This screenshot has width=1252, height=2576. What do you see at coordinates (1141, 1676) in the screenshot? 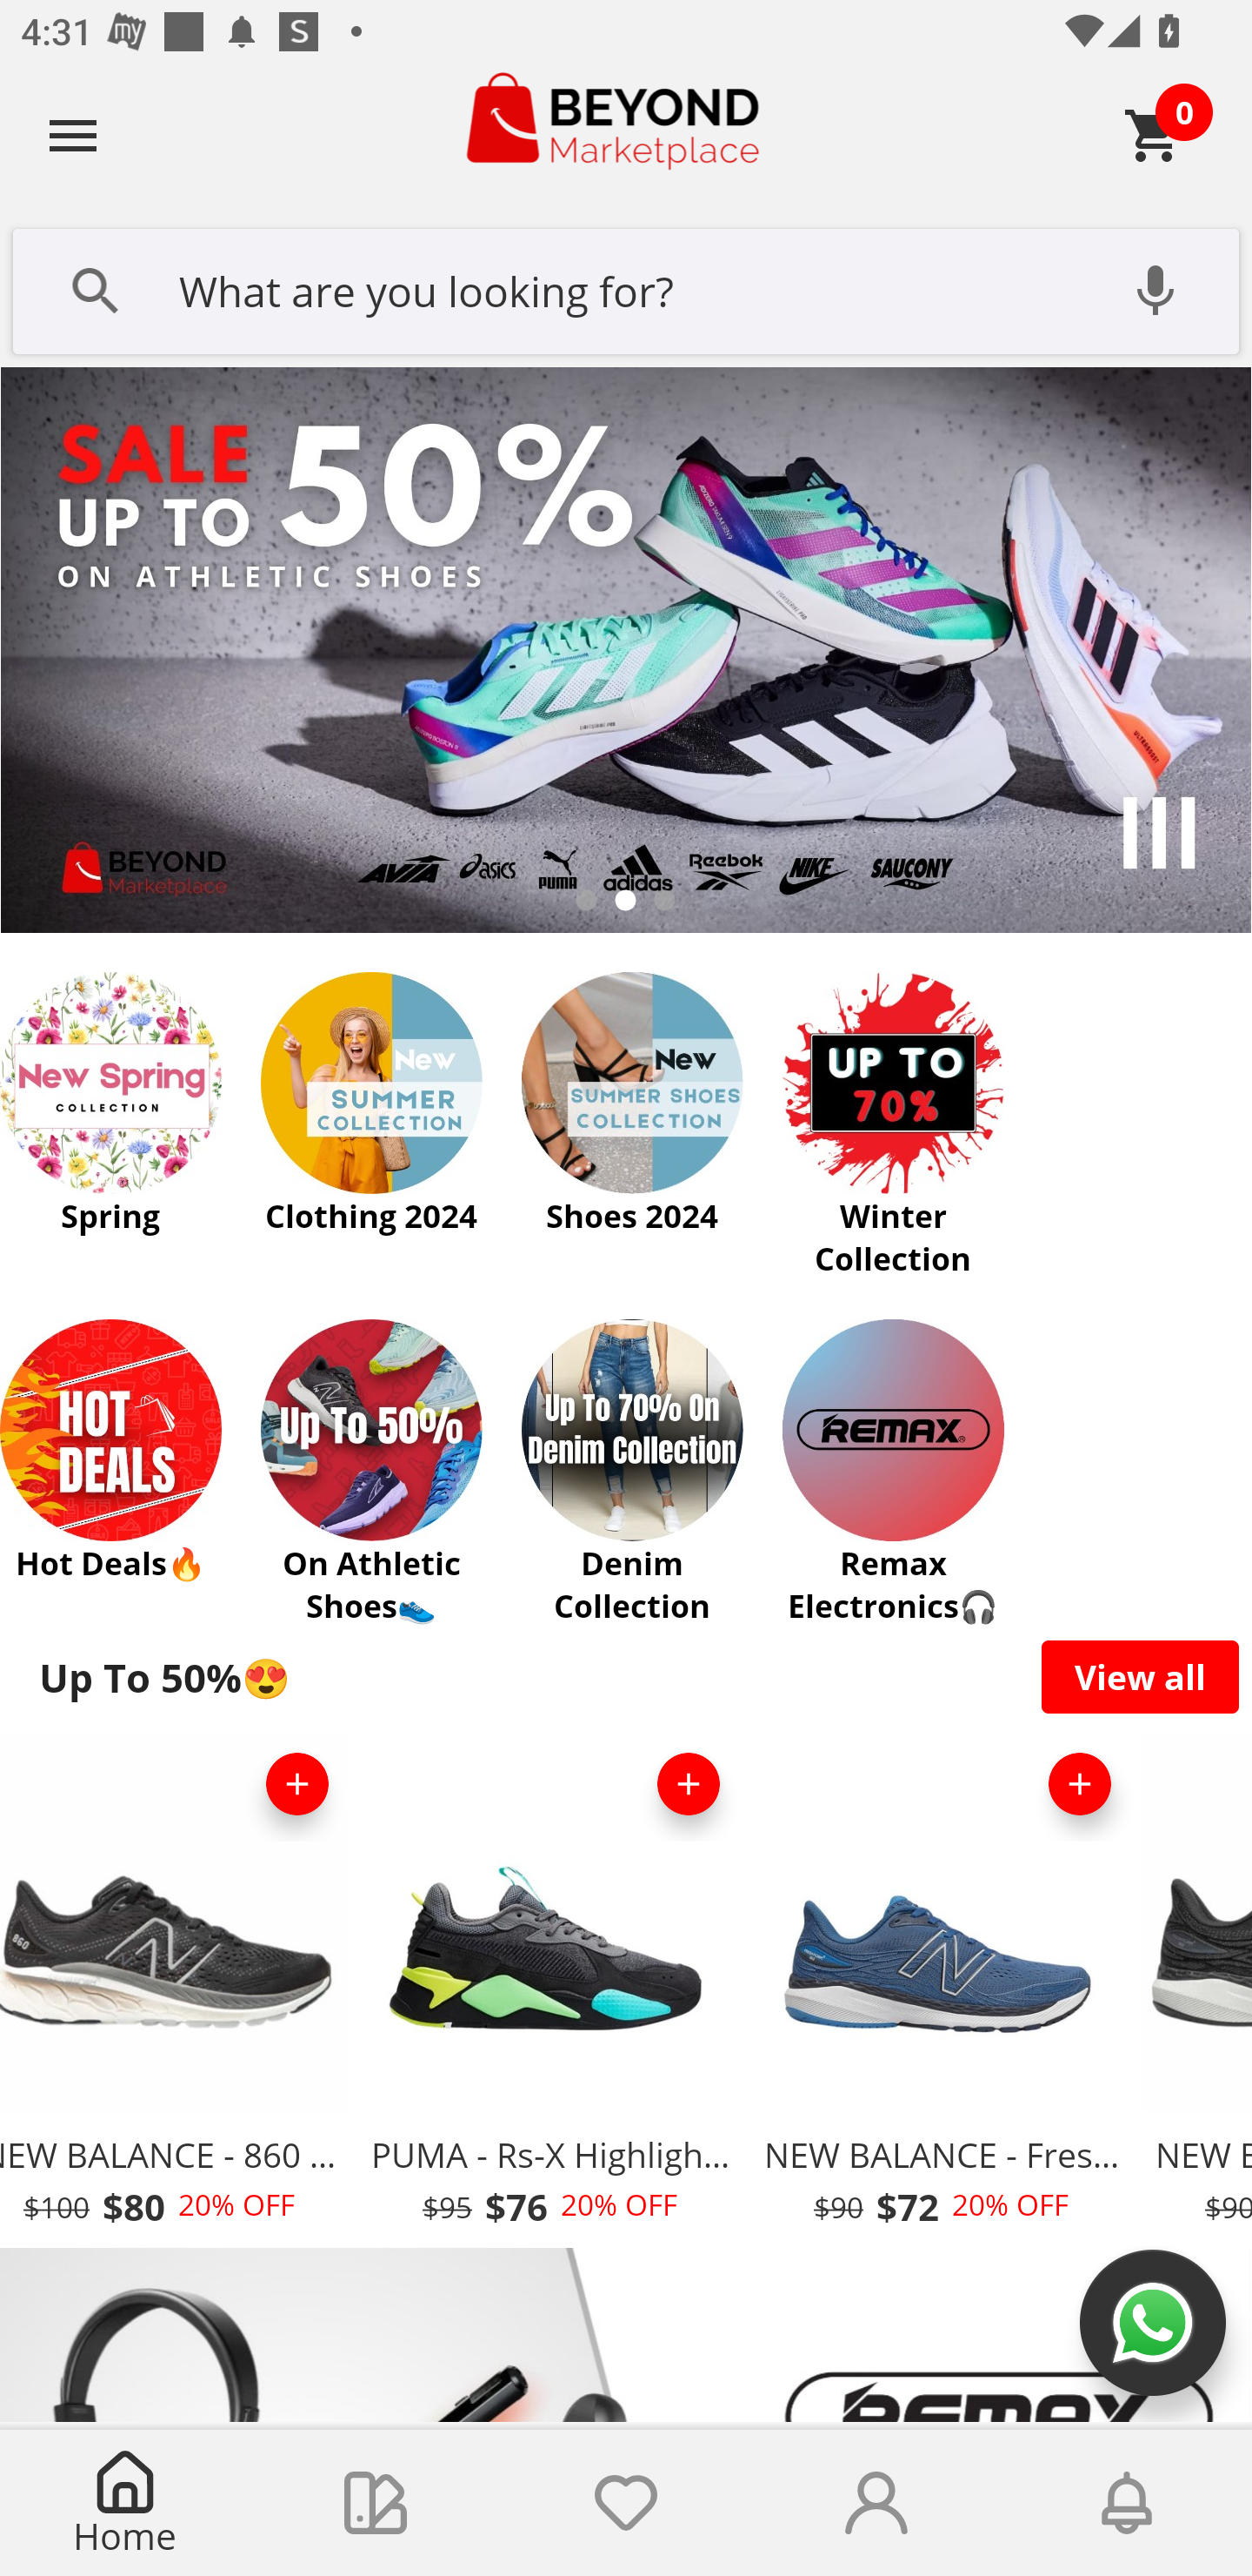
I see `View all` at bounding box center [1141, 1676].